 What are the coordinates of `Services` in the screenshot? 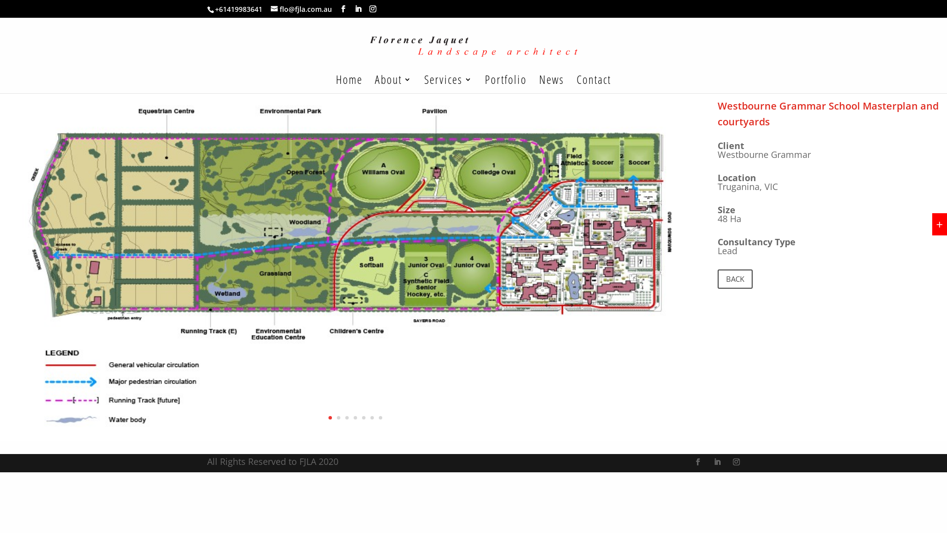 It's located at (448, 85).